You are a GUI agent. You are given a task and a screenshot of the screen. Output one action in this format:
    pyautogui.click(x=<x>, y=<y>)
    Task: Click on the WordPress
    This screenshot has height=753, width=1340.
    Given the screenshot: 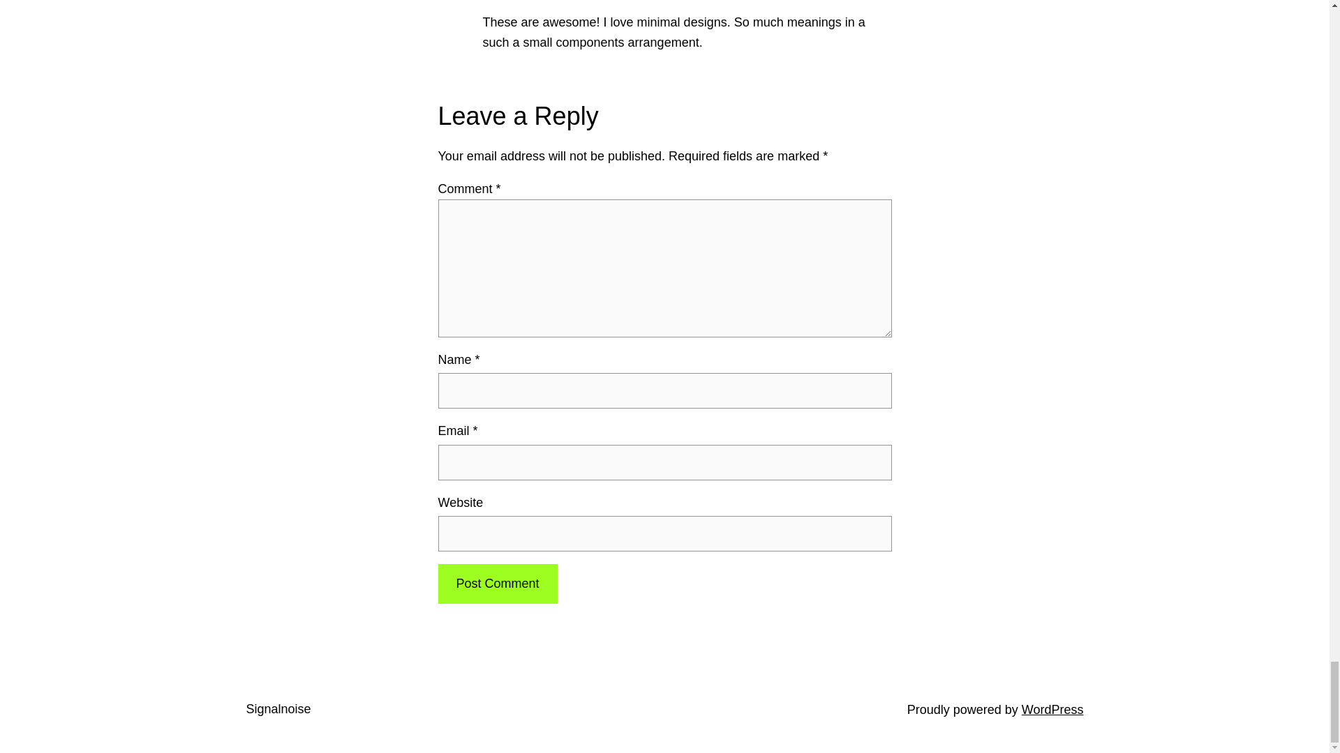 What is the action you would take?
    pyautogui.click(x=1052, y=710)
    